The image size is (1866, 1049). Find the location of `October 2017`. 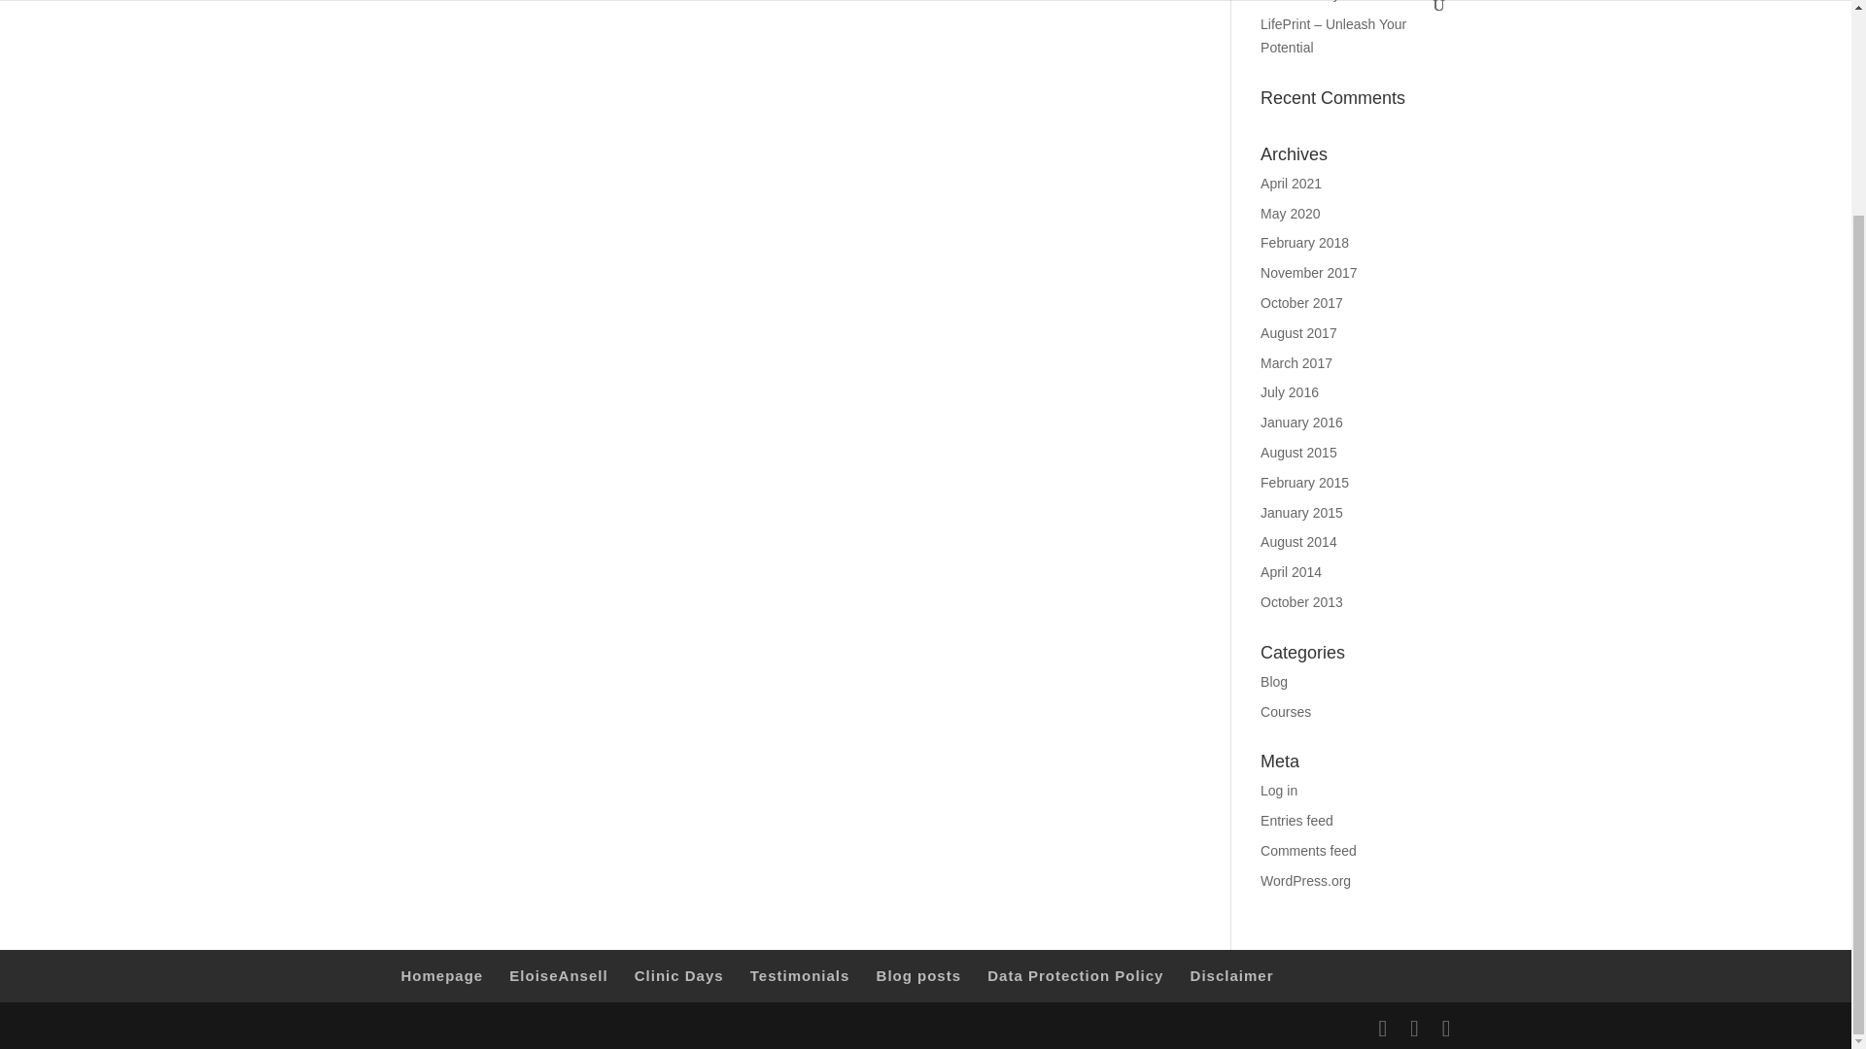

October 2017 is located at coordinates (1302, 302).